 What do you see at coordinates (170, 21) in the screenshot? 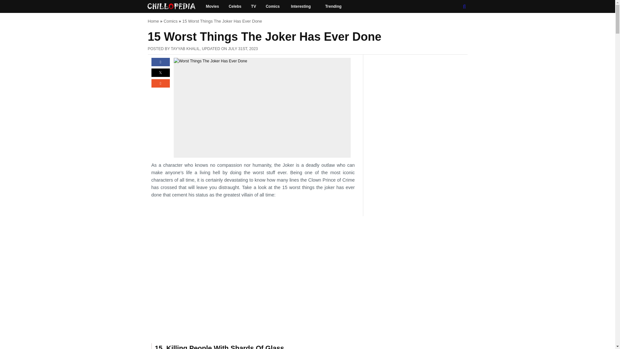
I see `Comics` at bounding box center [170, 21].